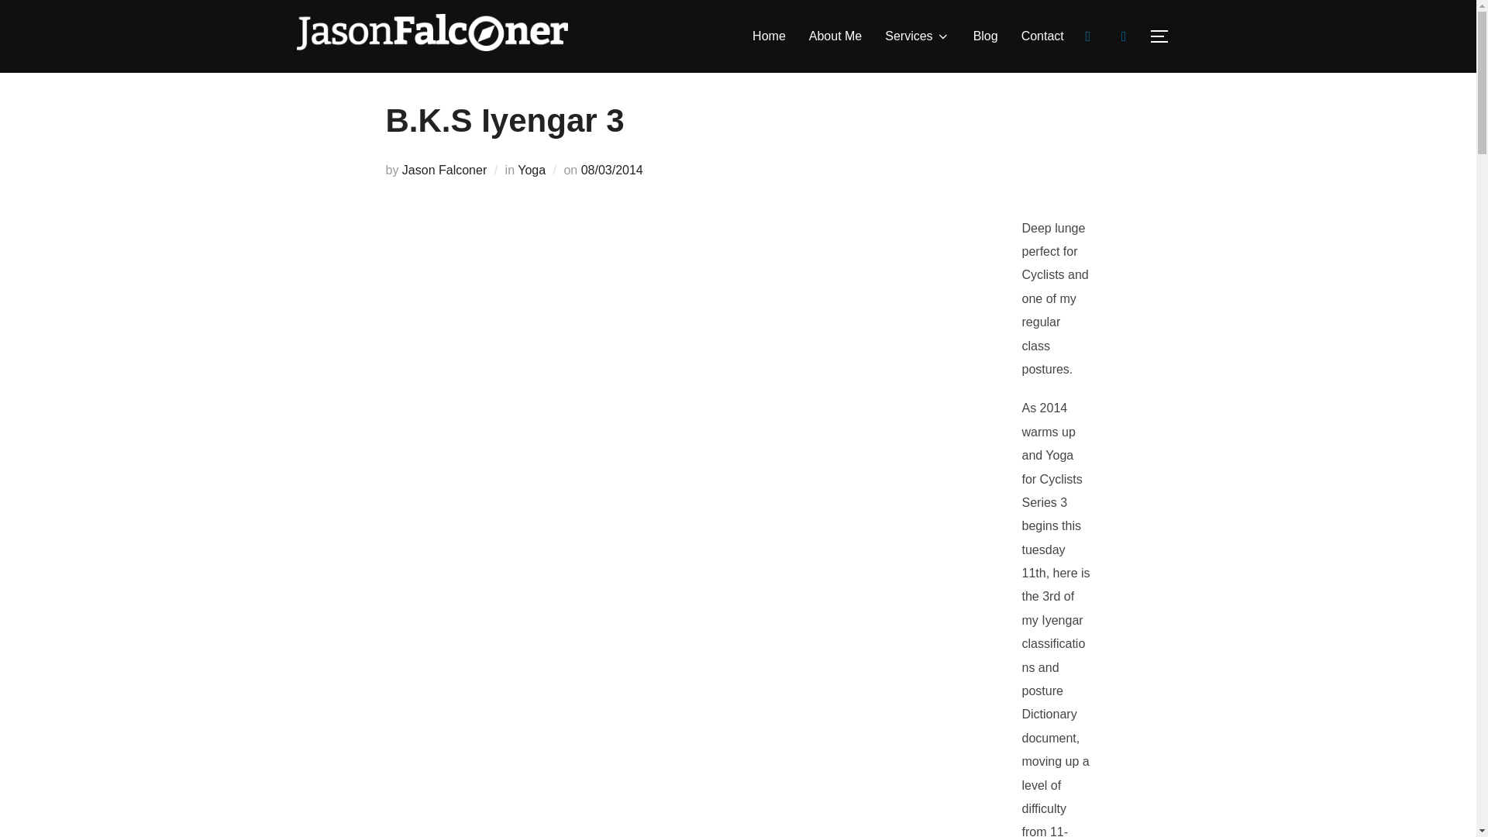  I want to click on Yoga, so click(532, 169).